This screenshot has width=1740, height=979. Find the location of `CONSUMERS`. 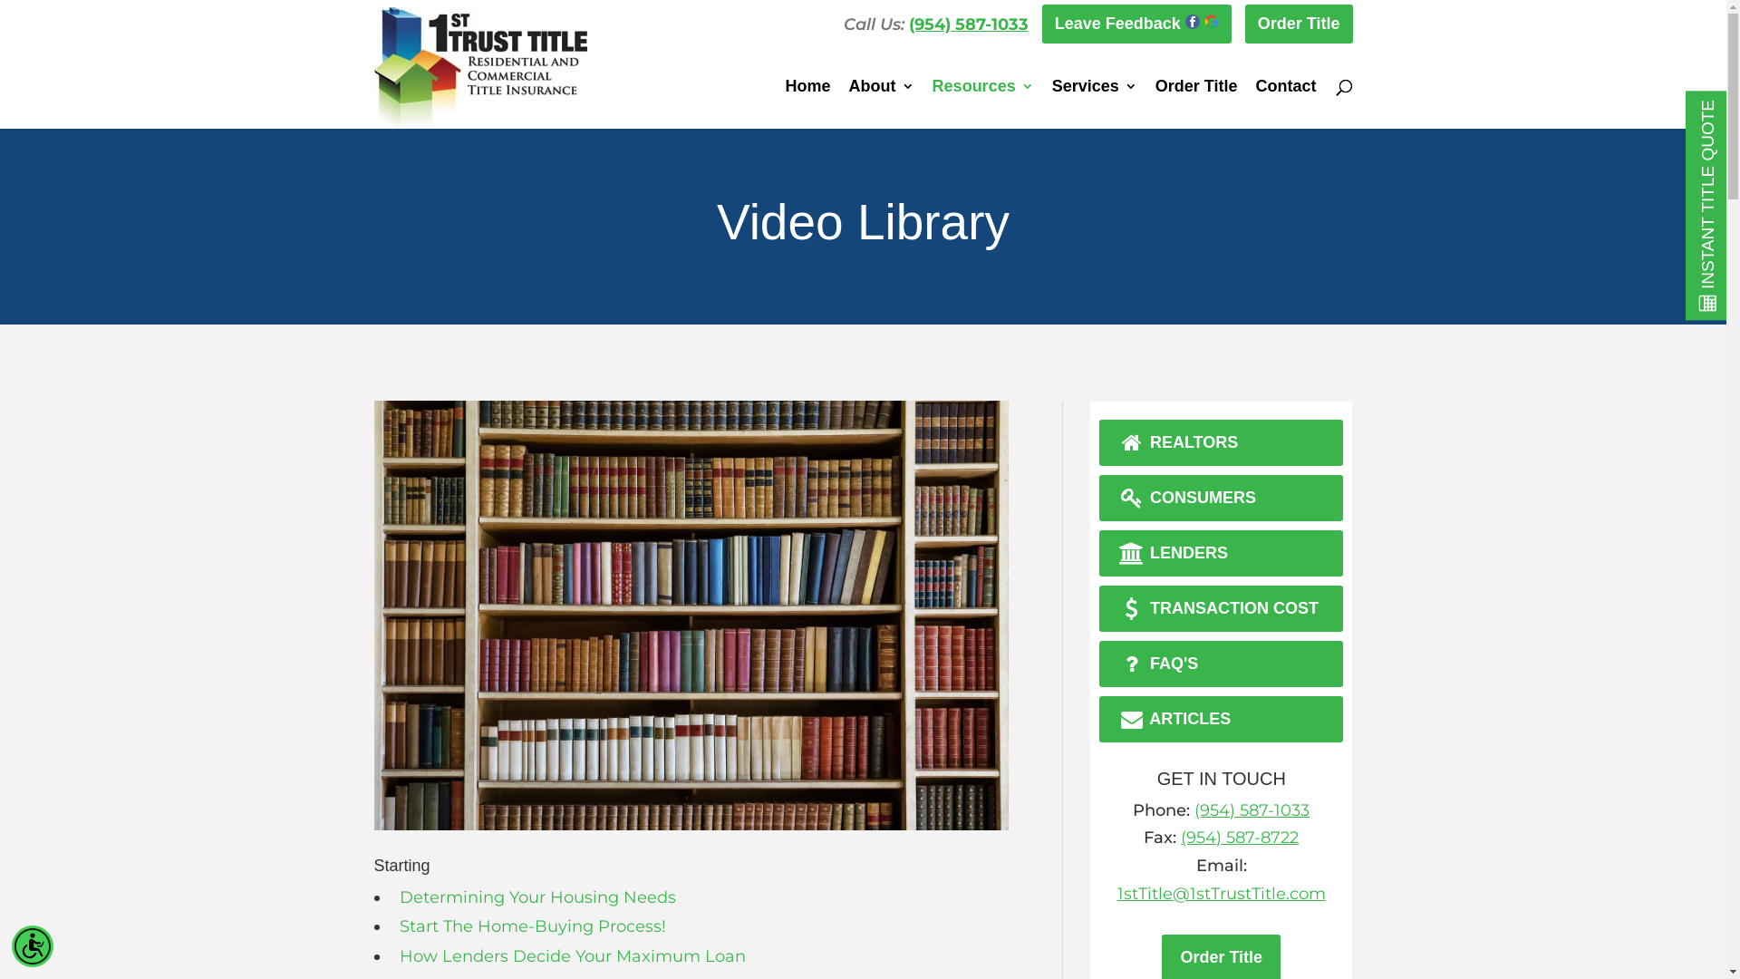

CONSUMERS is located at coordinates (1222, 499).